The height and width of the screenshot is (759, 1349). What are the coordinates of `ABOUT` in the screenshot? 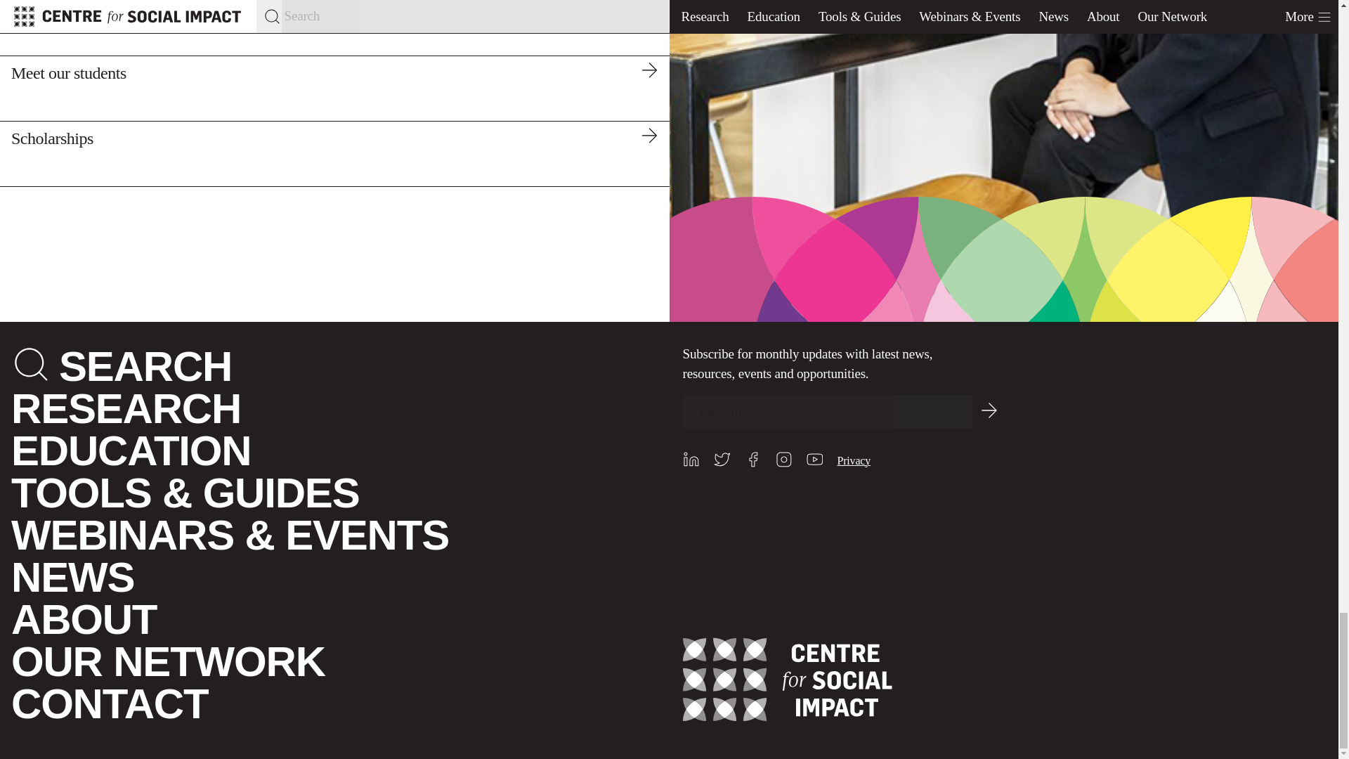 It's located at (83, 618).